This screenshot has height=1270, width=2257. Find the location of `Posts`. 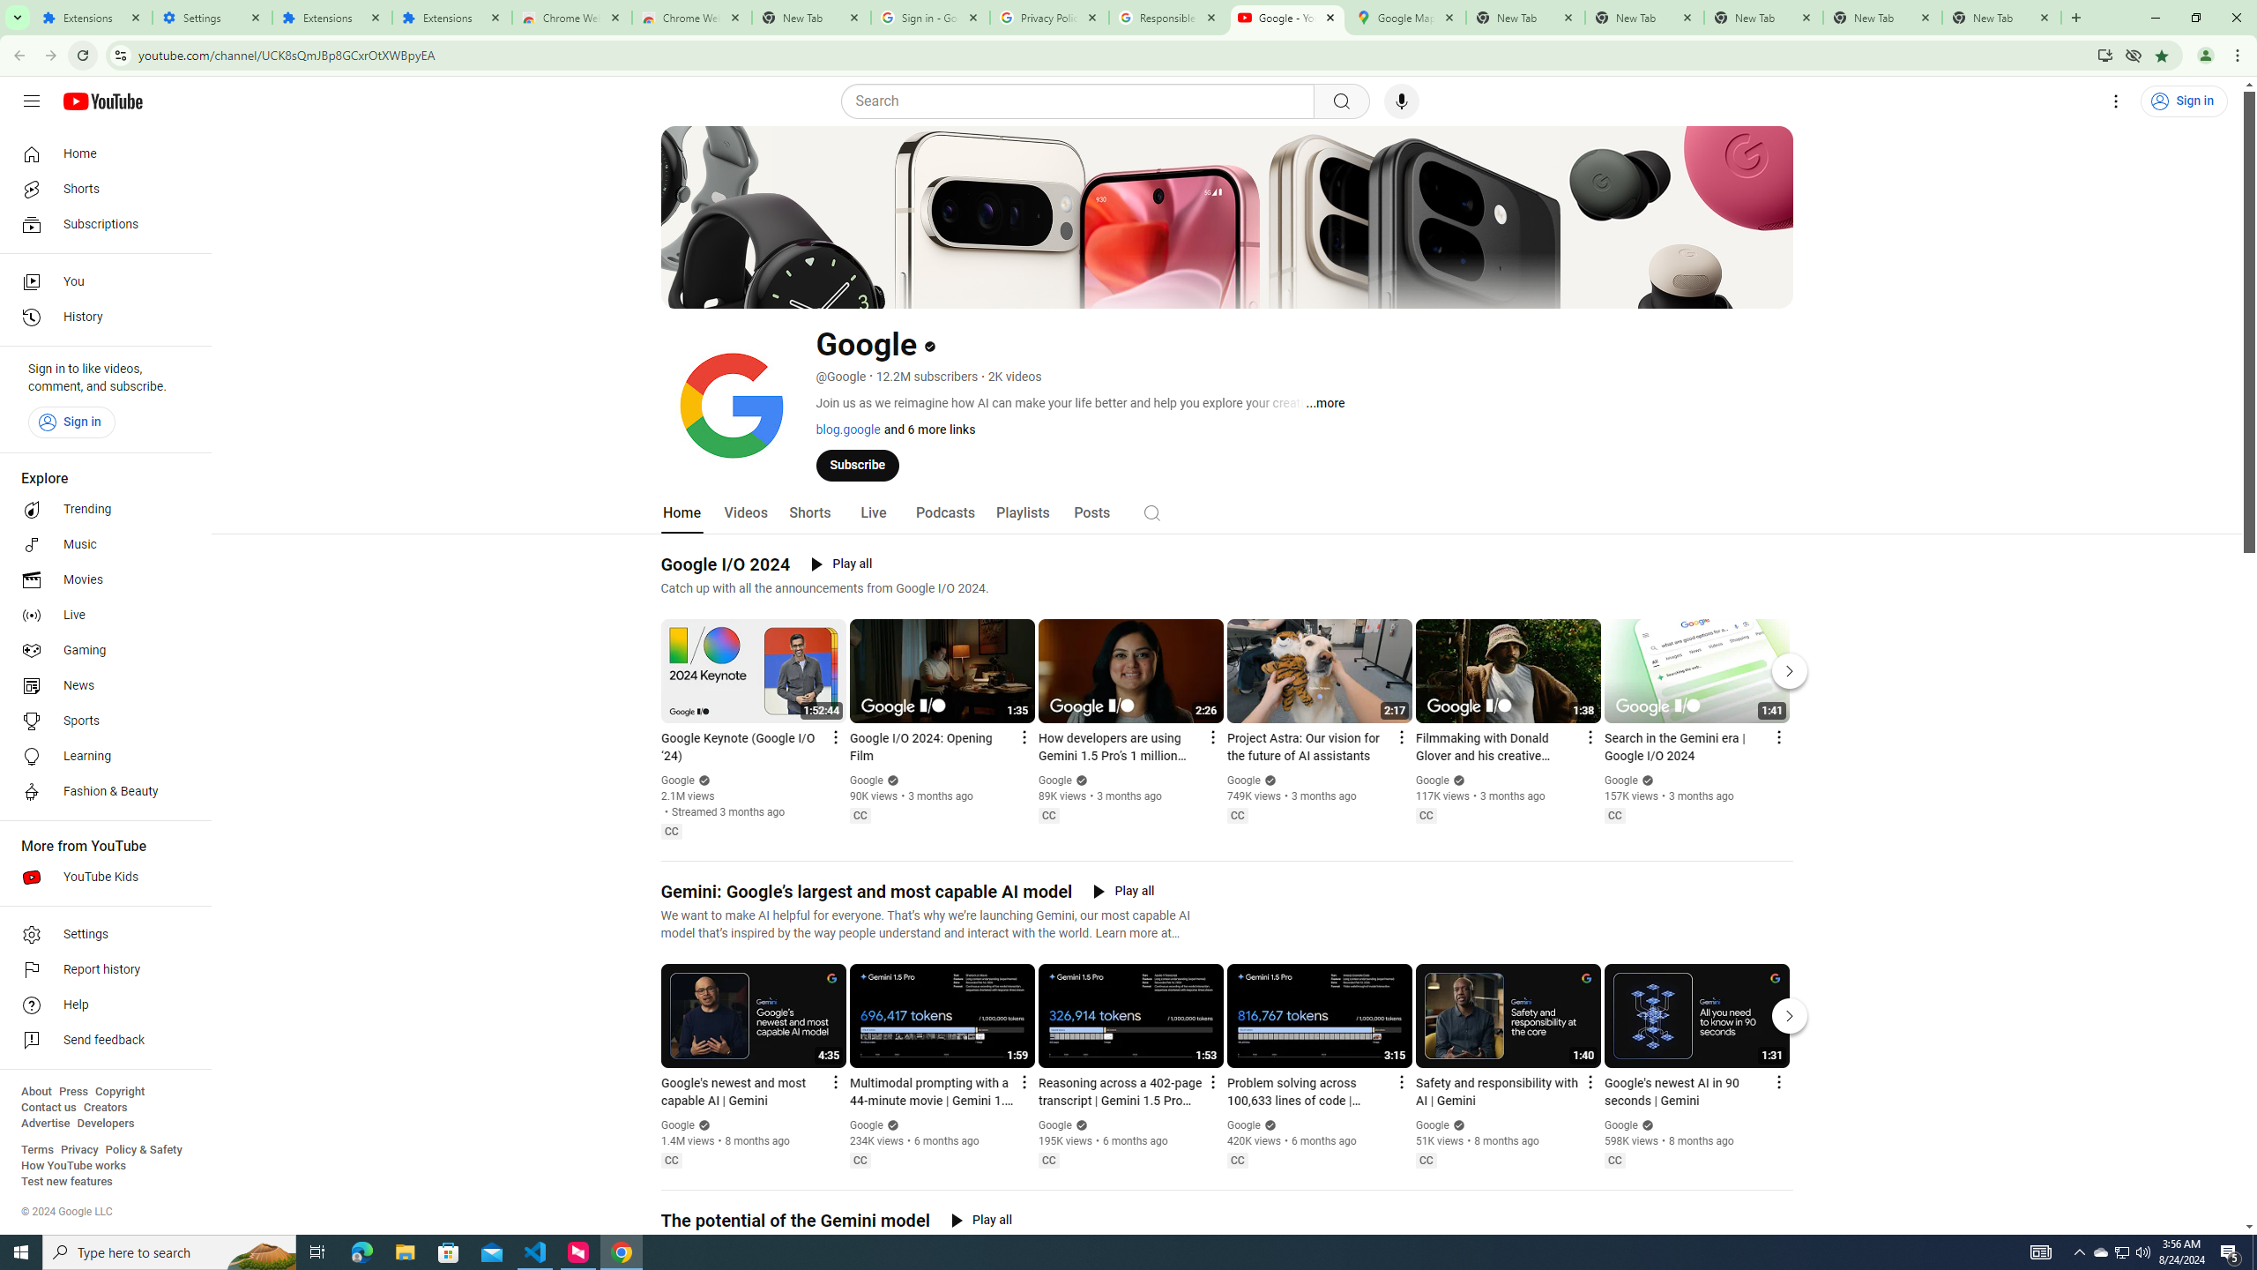

Posts is located at coordinates (1091, 513).